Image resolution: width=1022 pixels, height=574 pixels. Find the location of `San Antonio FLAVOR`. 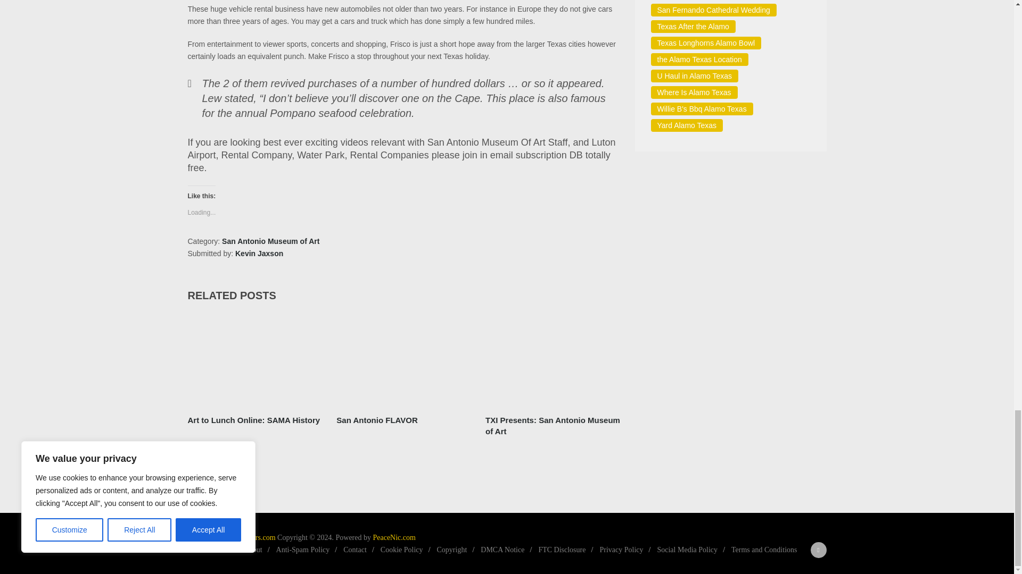

San Antonio FLAVOR is located at coordinates (404, 359).